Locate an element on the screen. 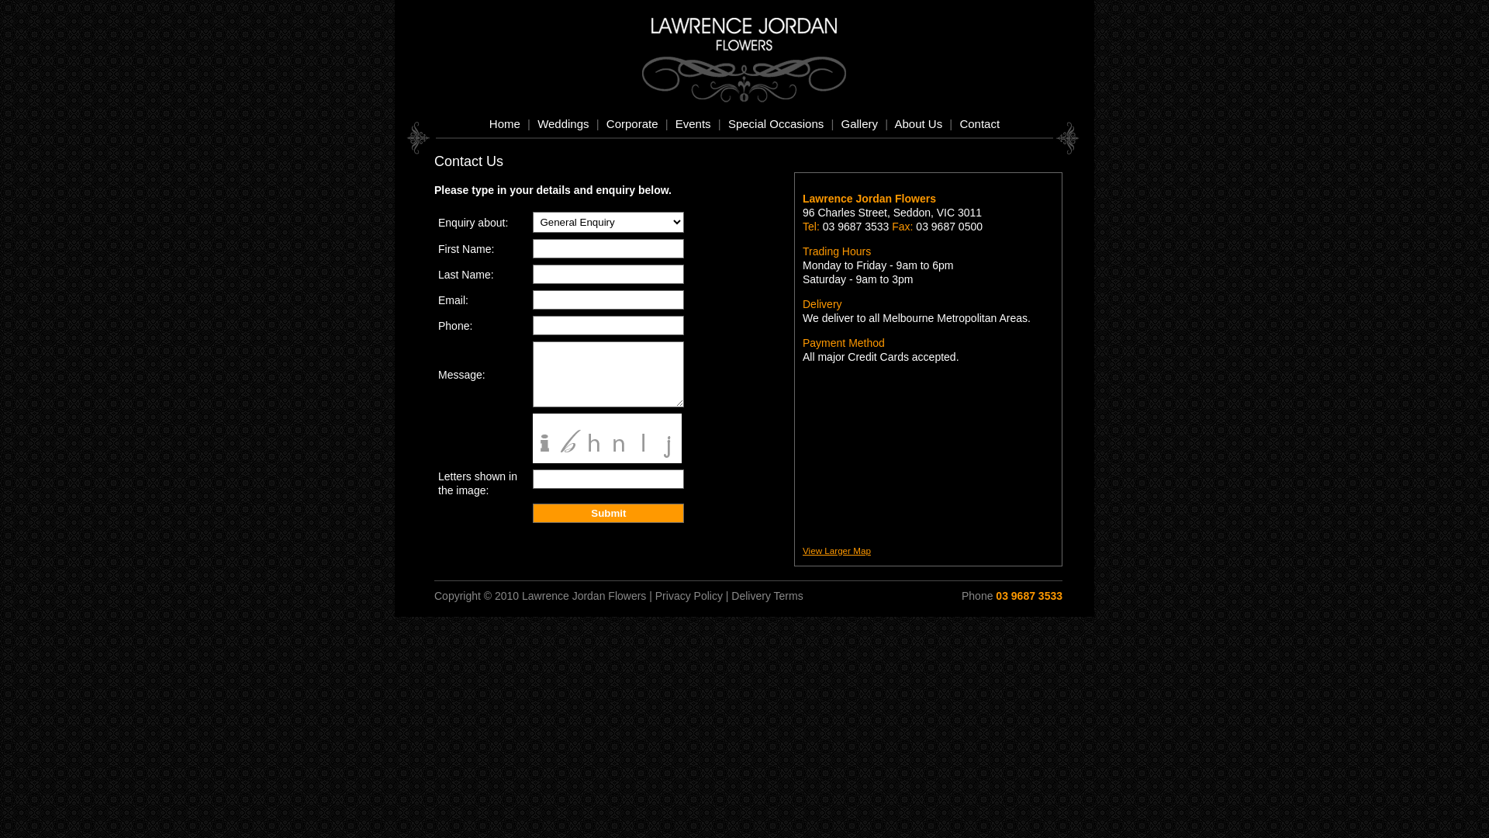  Home is located at coordinates (505, 124).